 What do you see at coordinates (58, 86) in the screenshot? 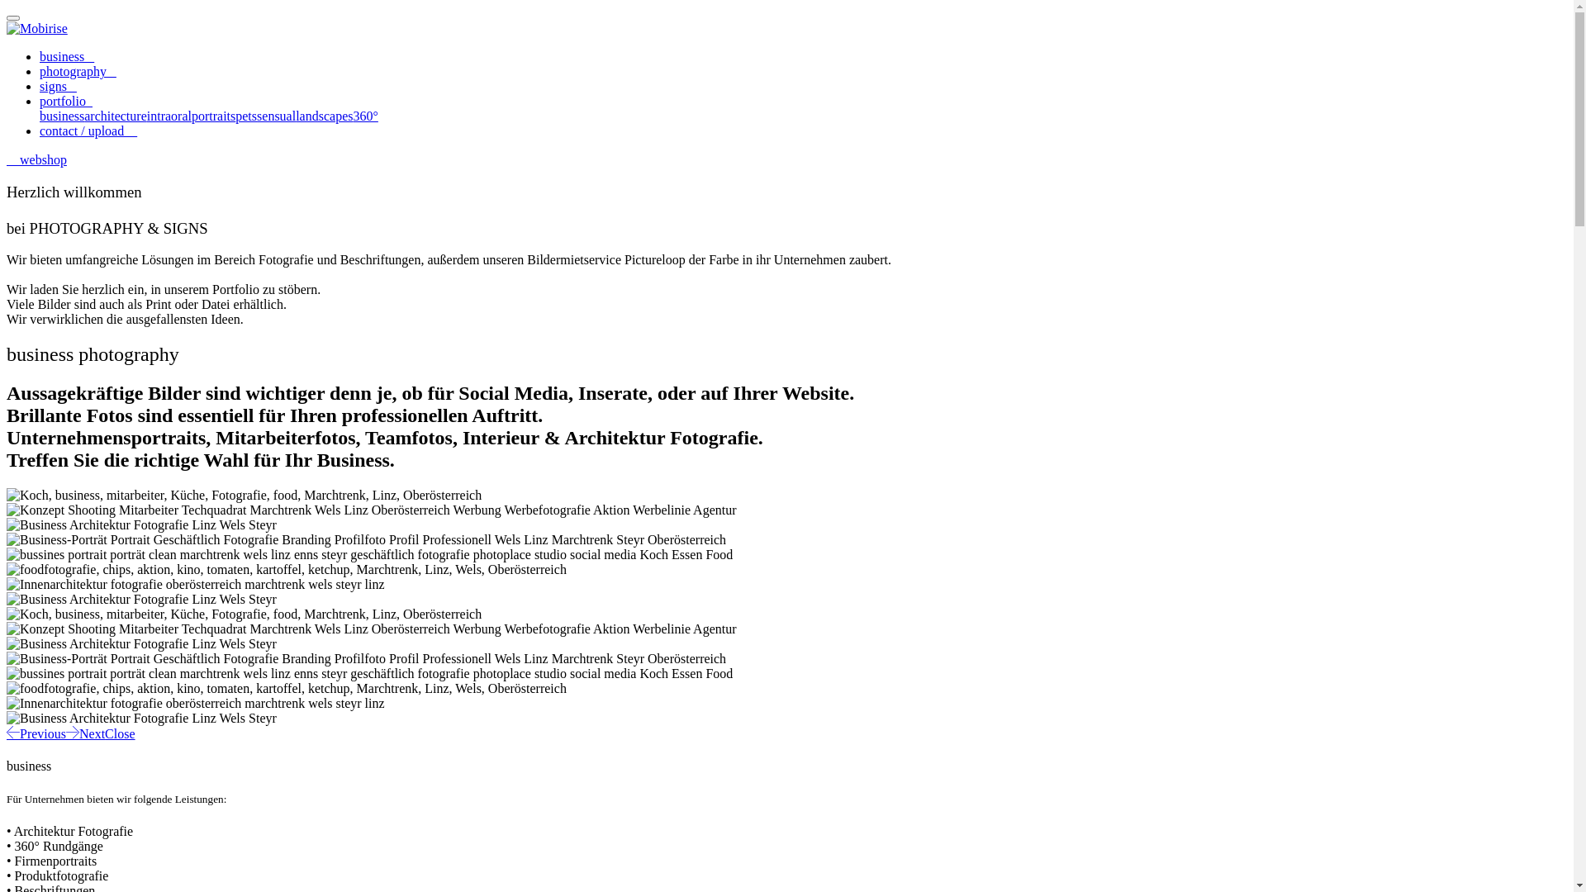
I see `signs   ` at bounding box center [58, 86].